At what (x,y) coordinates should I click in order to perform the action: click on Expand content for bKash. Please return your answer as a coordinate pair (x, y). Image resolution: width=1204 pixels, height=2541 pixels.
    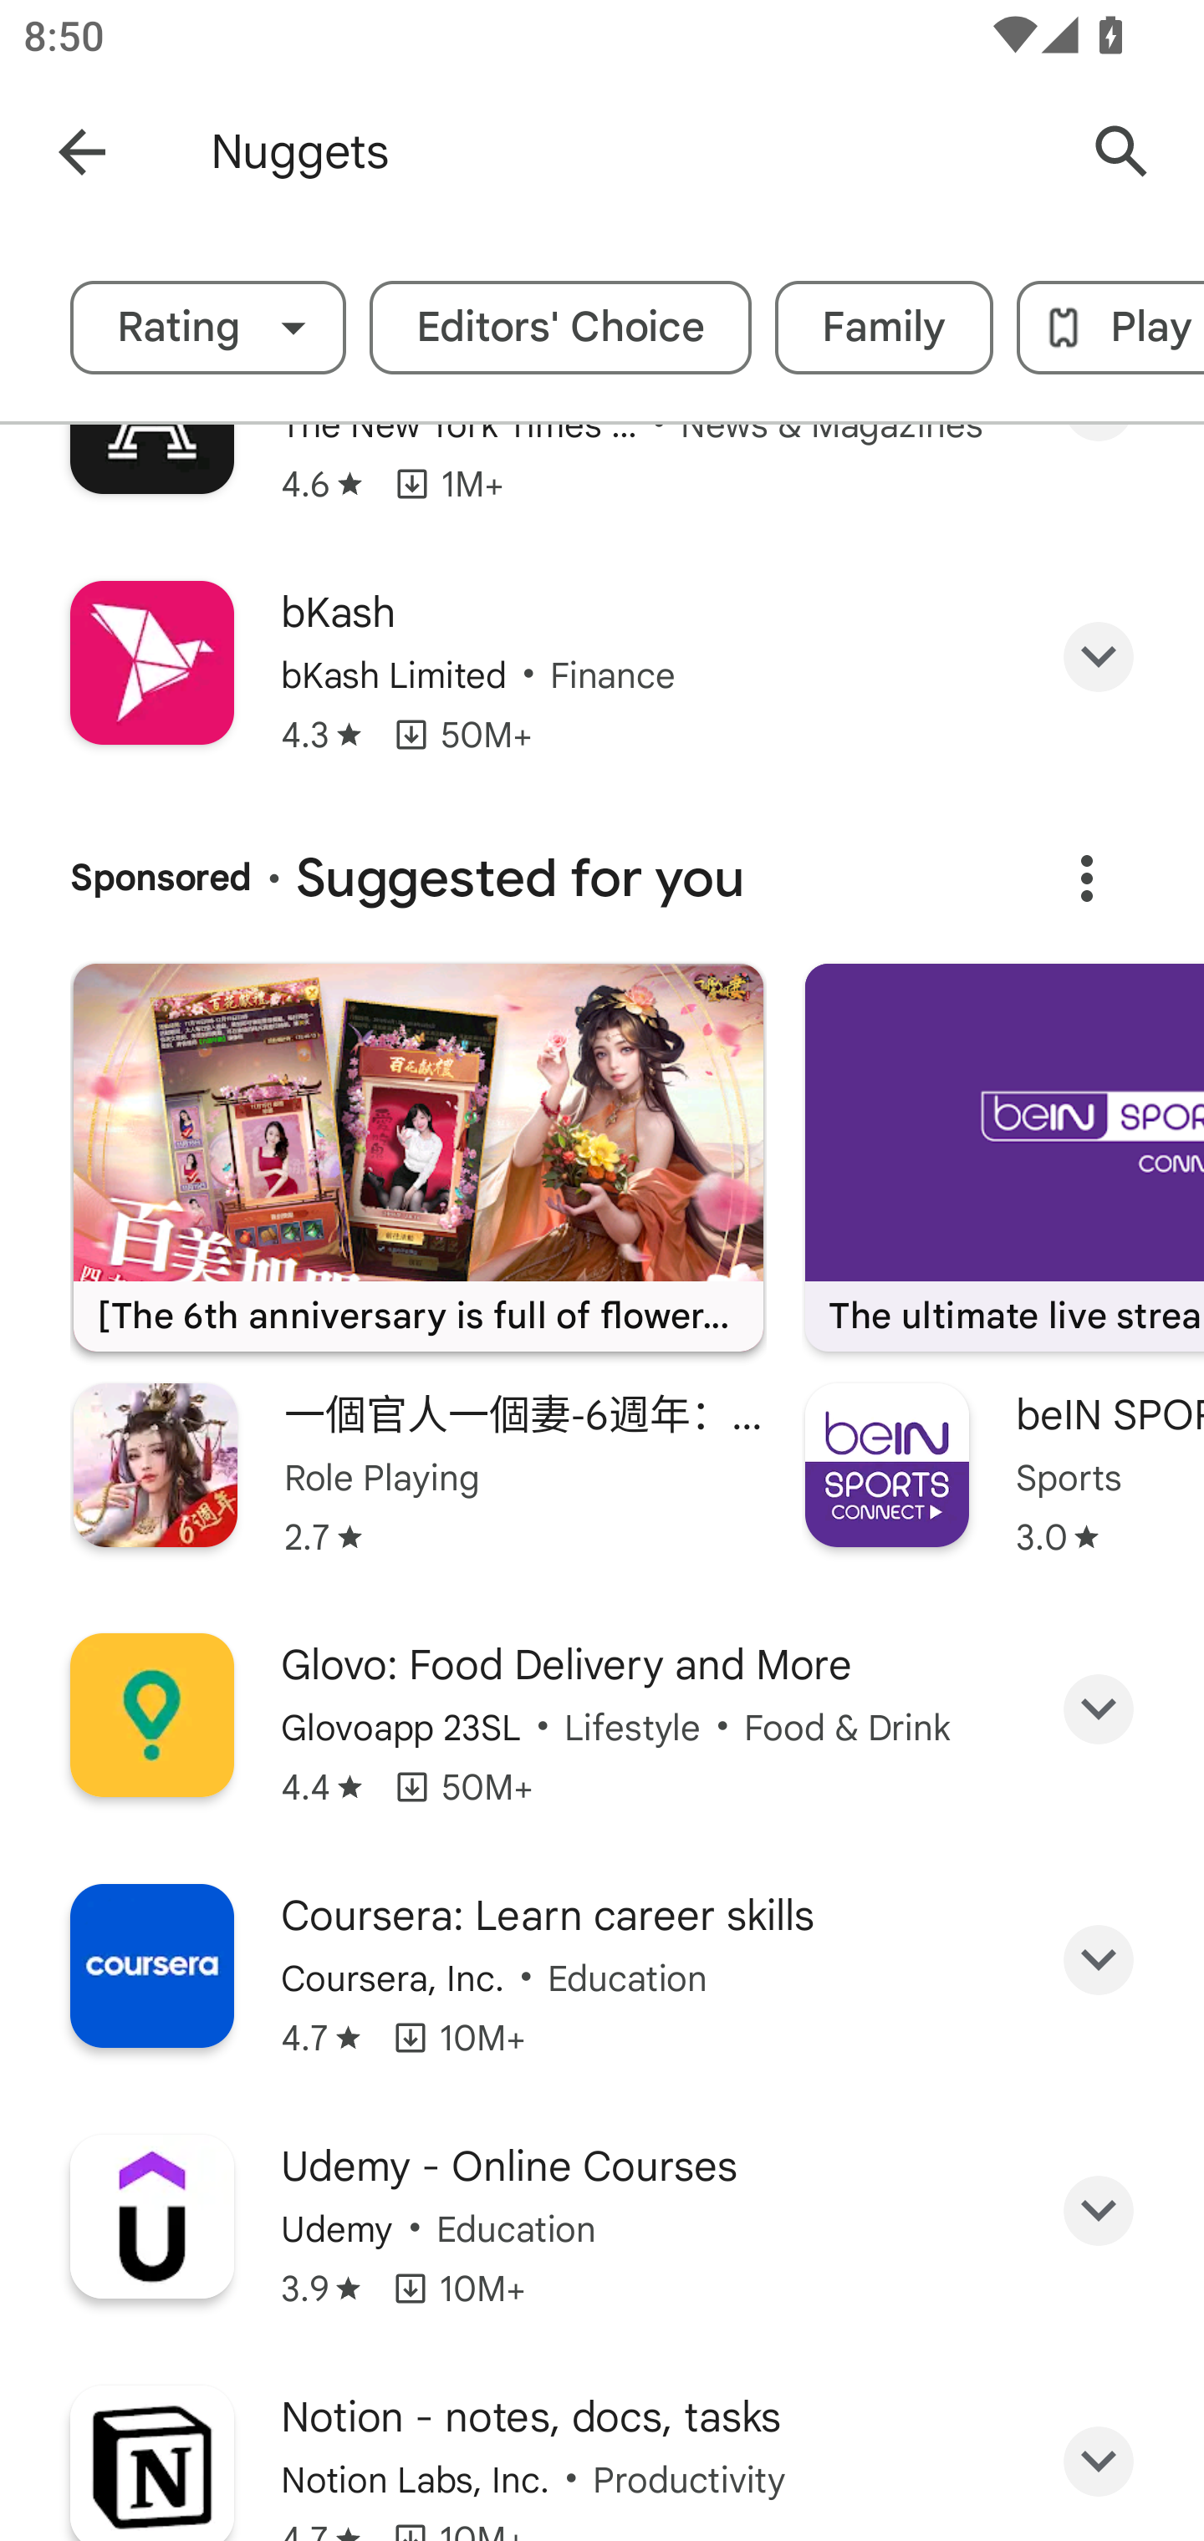
    Looking at the image, I should click on (1099, 657).